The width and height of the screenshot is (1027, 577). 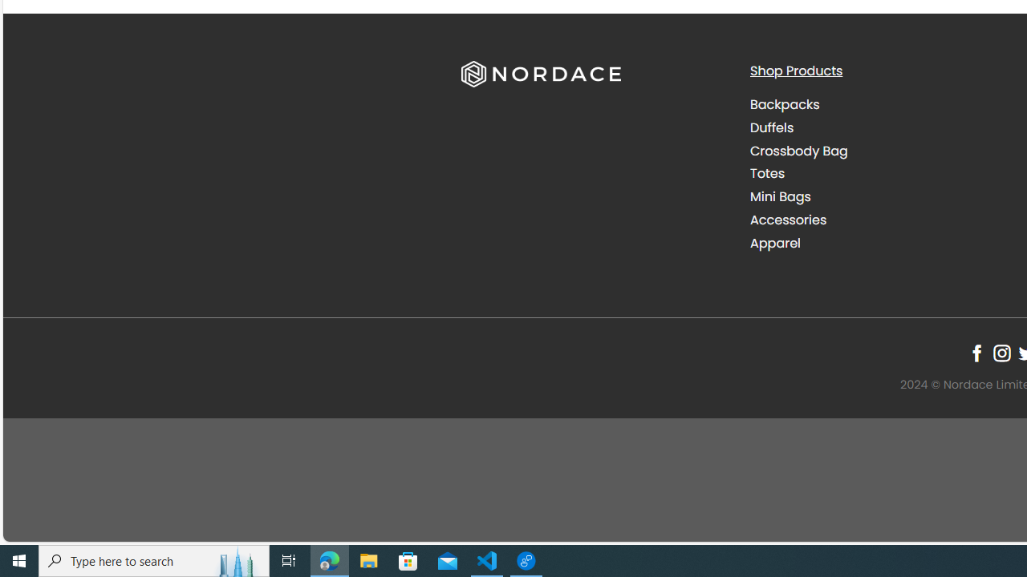 I want to click on Totes, so click(x=882, y=173).